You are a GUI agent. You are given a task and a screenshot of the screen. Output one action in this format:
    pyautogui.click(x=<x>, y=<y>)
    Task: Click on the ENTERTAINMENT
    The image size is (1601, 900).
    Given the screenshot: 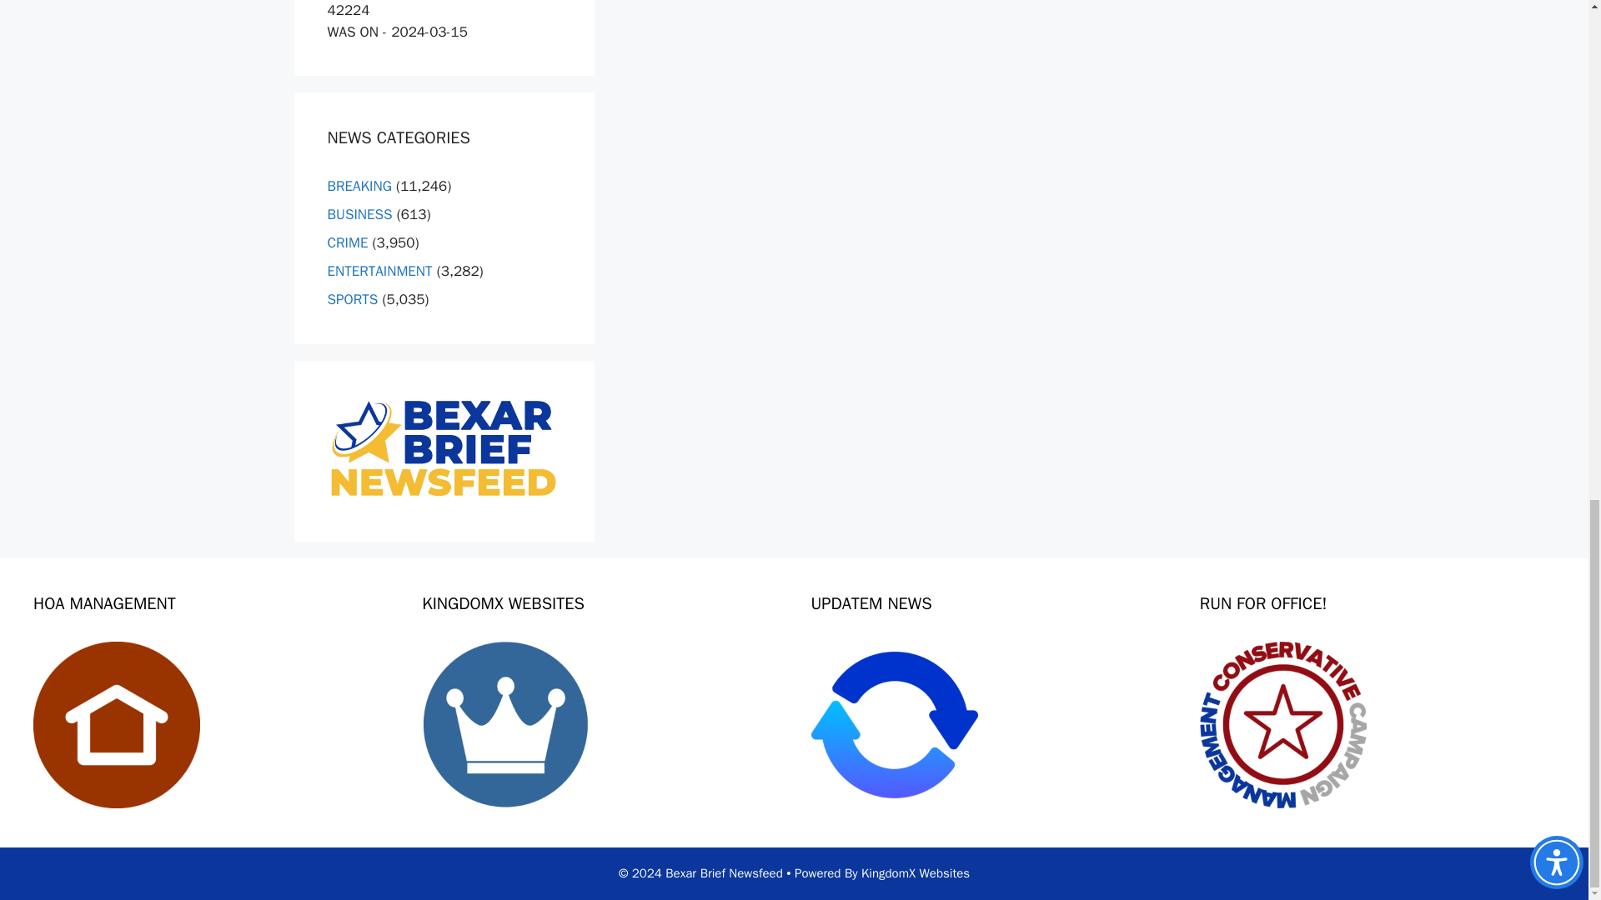 What is the action you would take?
    pyautogui.click(x=379, y=271)
    